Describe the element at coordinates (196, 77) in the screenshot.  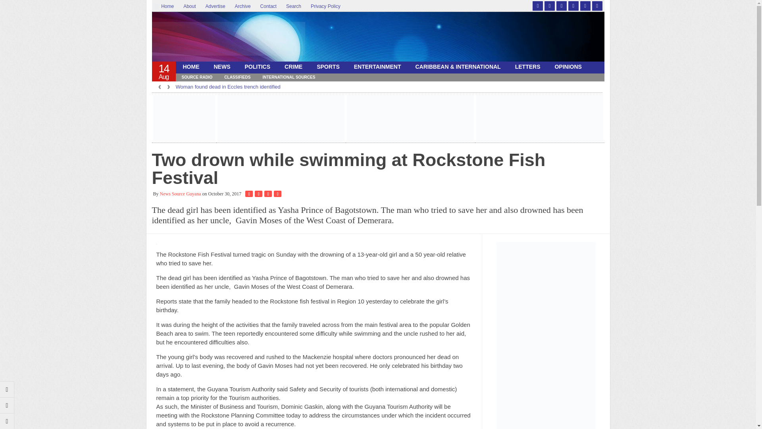
I see `SOURCE RADIO` at that location.